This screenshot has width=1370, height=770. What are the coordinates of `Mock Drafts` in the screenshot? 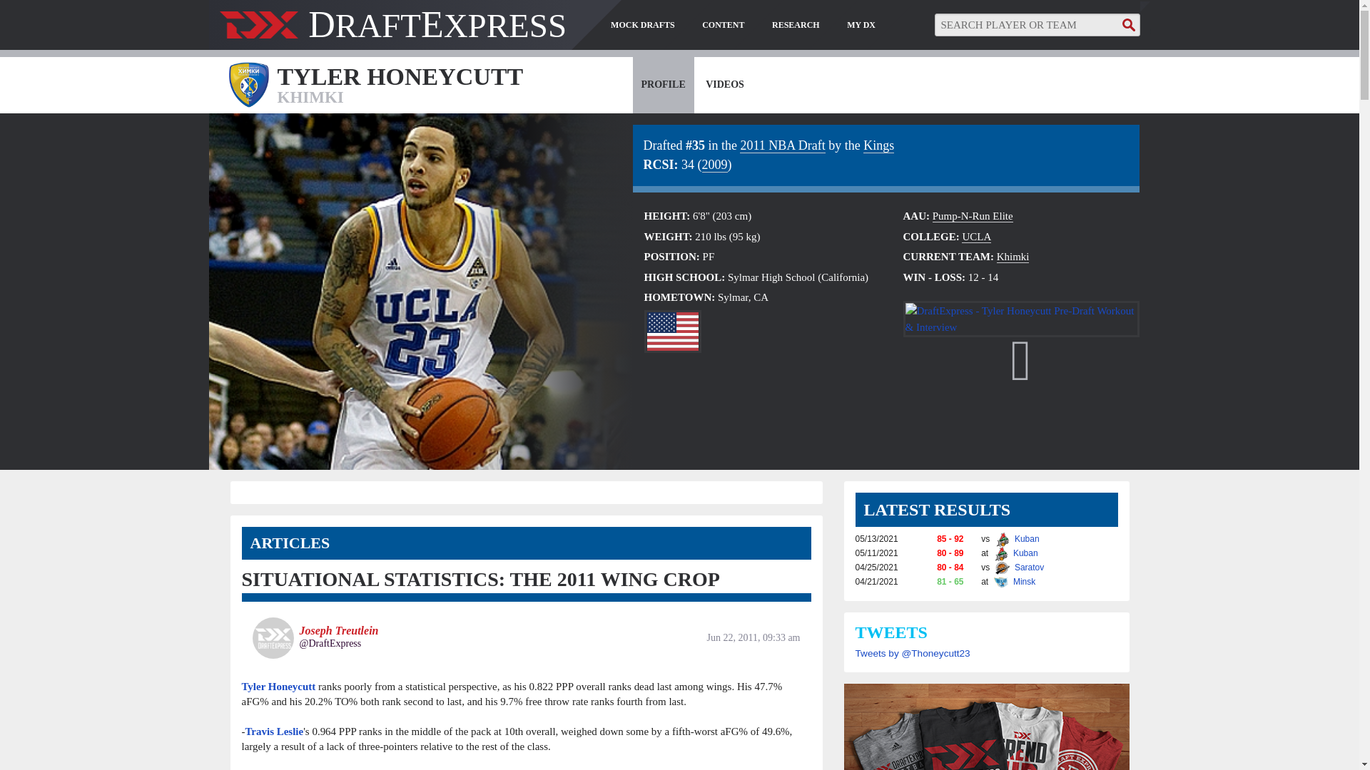 It's located at (643, 25).